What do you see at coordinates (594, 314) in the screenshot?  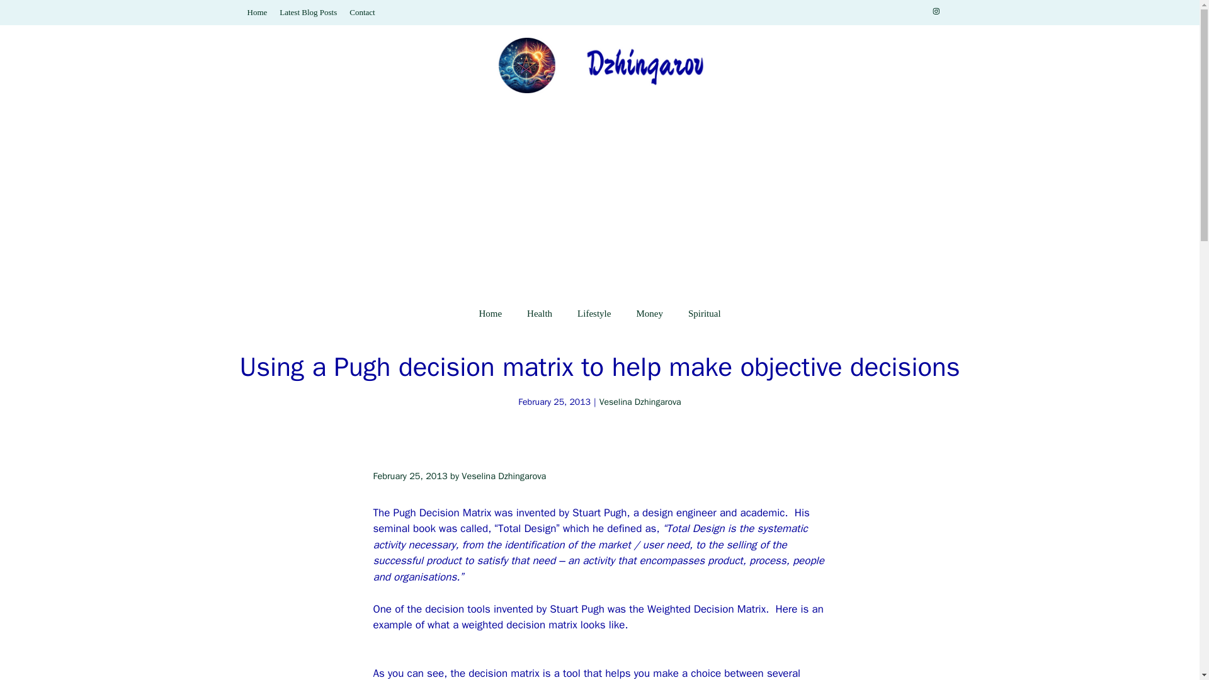 I see `Lifestyle` at bounding box center [594, 314].